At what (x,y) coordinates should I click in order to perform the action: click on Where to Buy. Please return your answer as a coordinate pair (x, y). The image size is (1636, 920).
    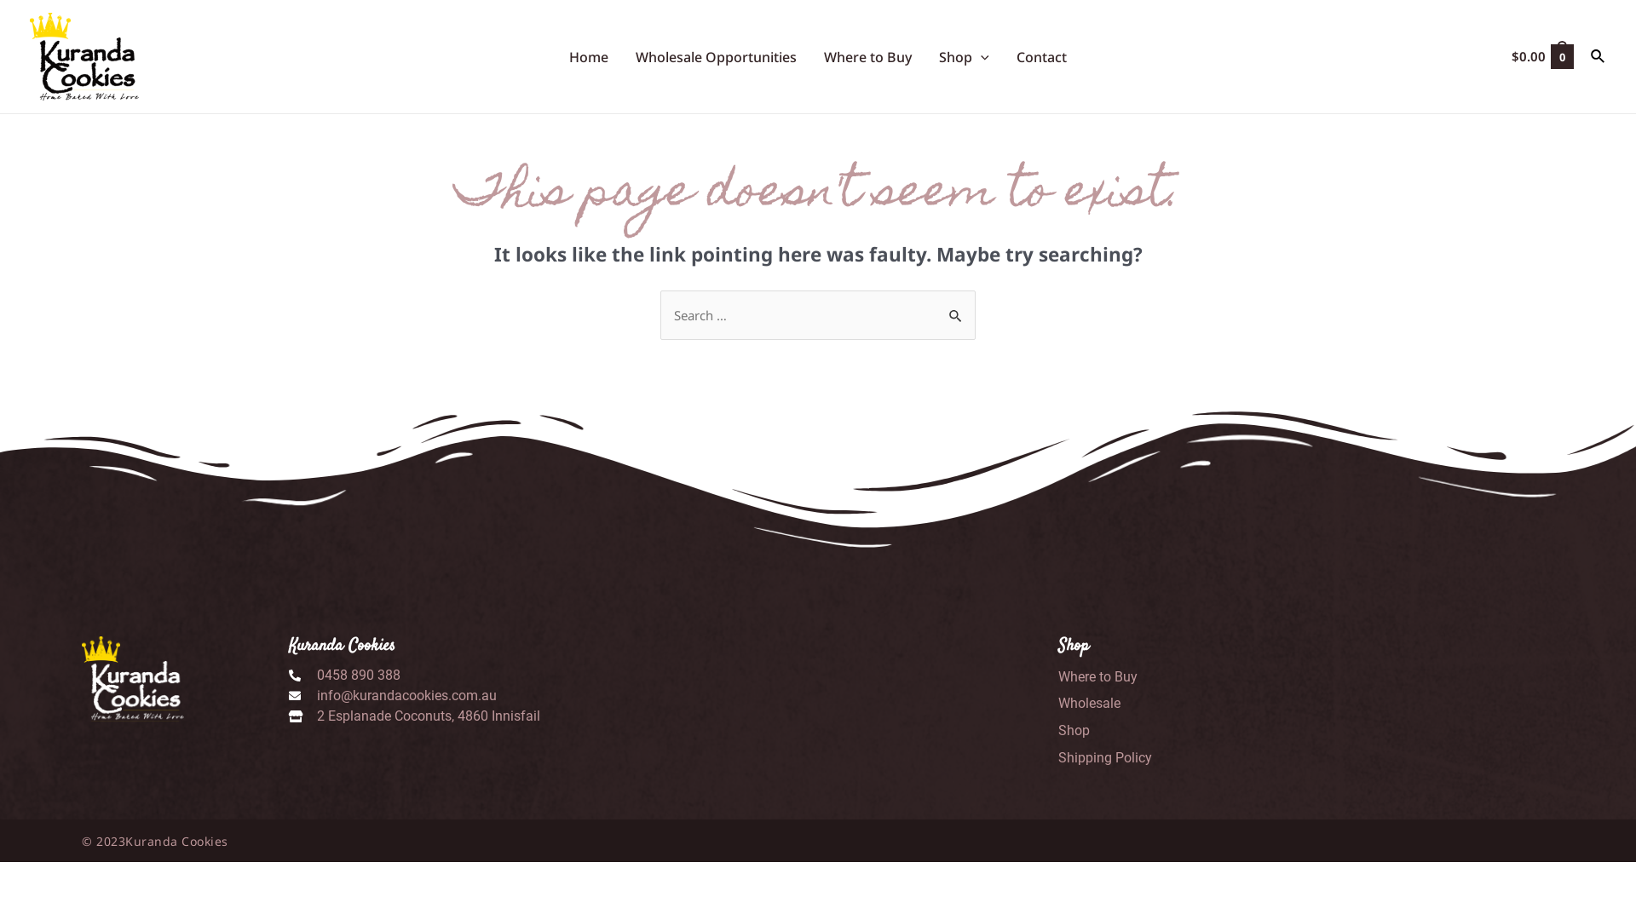
    Looking at the image, I should click on (867, 57).